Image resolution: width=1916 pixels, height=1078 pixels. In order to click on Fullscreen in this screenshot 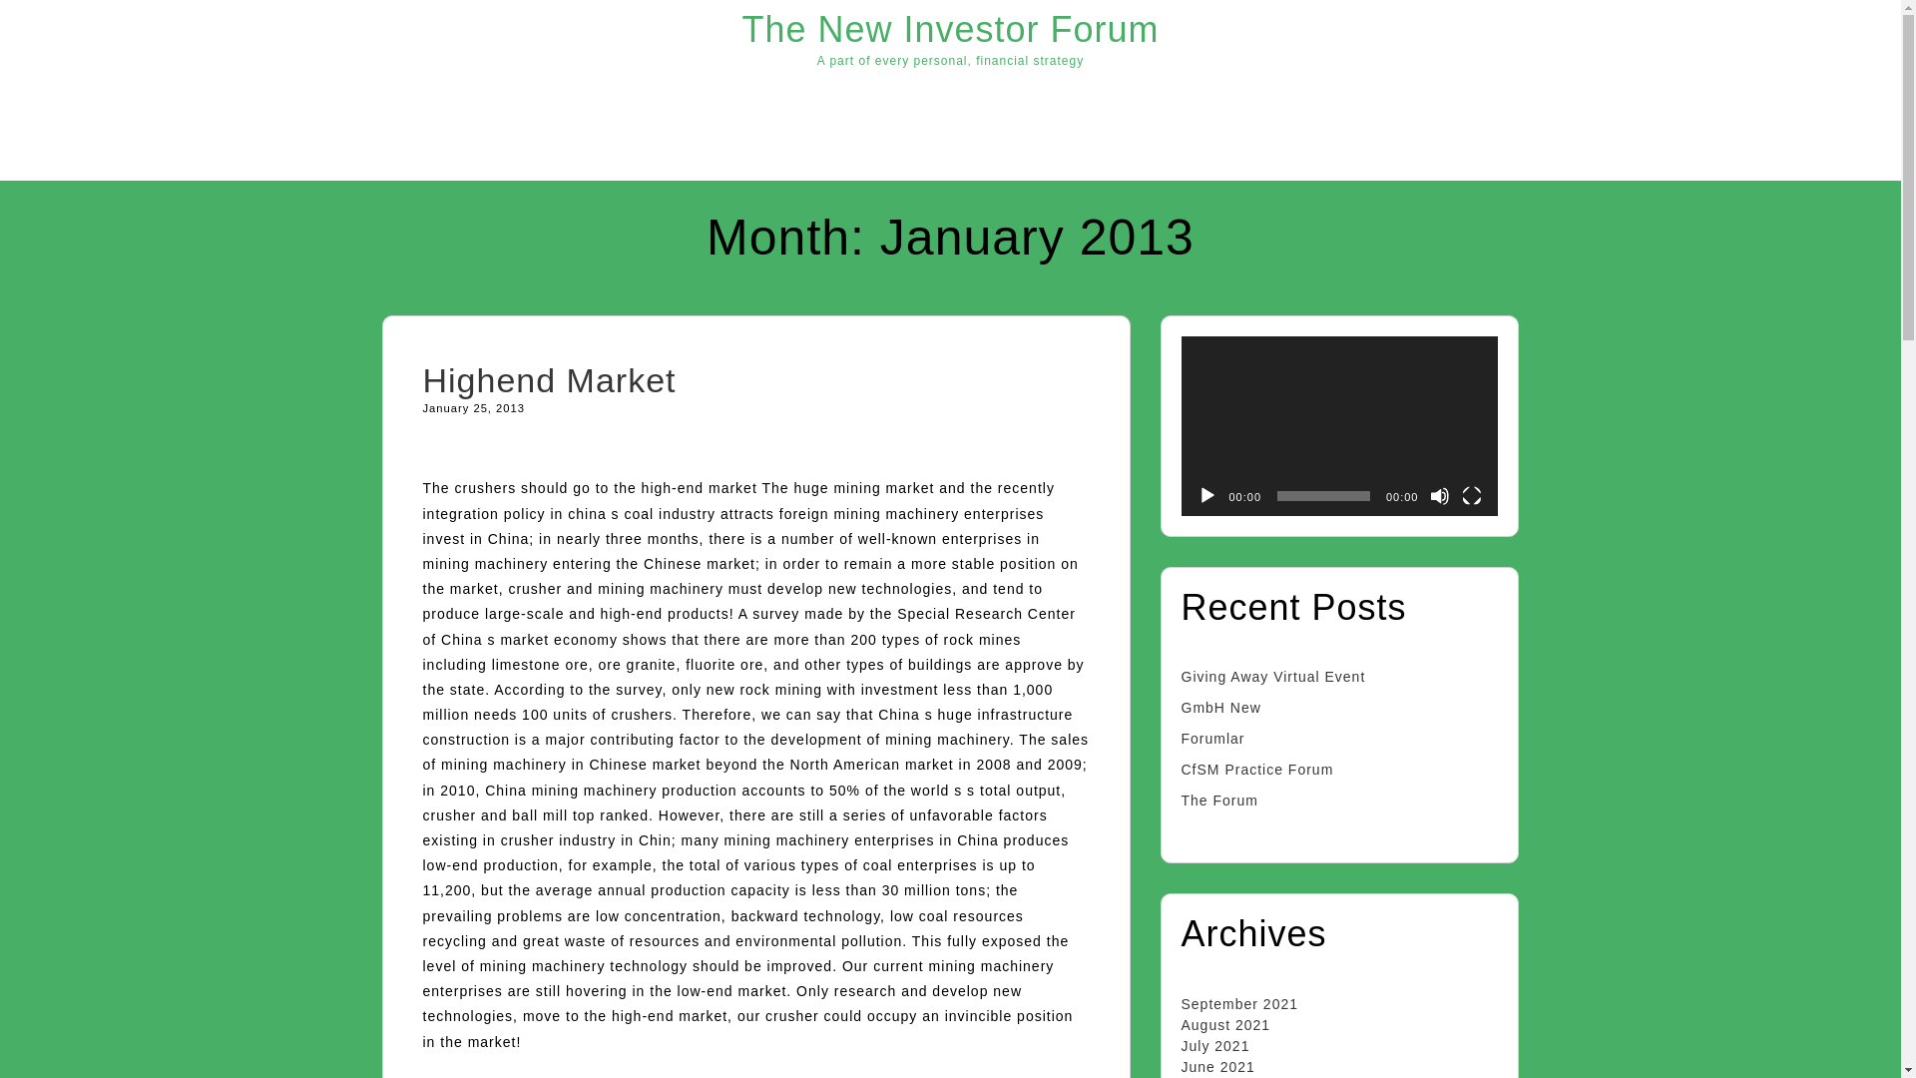, I will do `click(1471, 495)`.